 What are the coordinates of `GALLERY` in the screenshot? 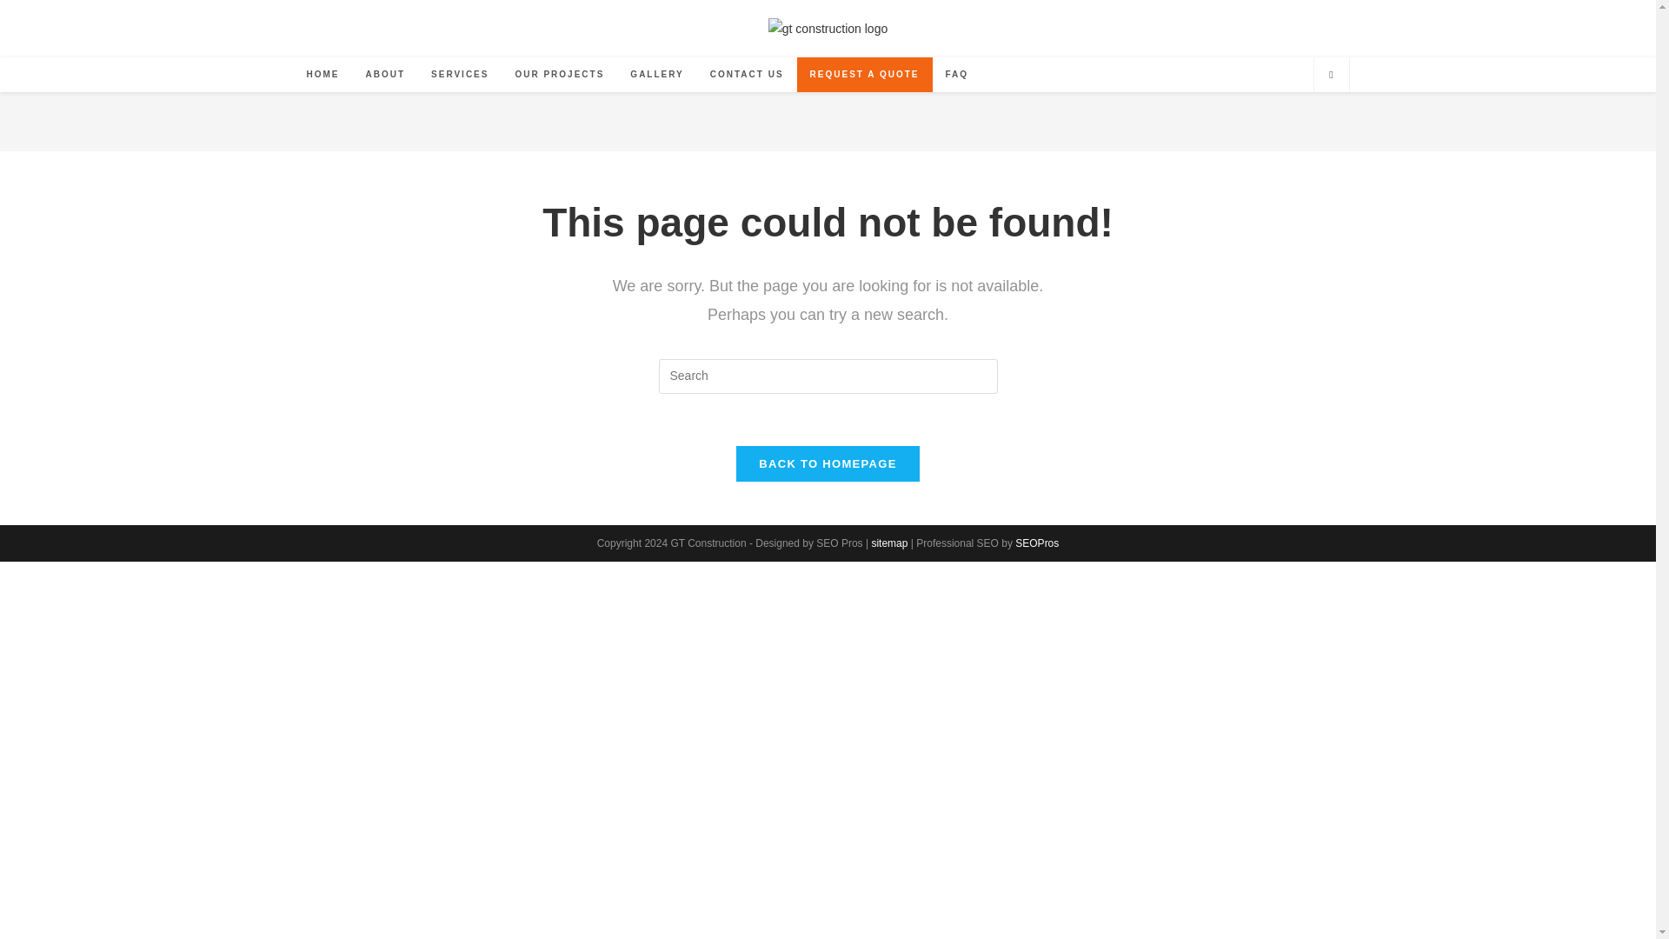 It's located at (656, 74).